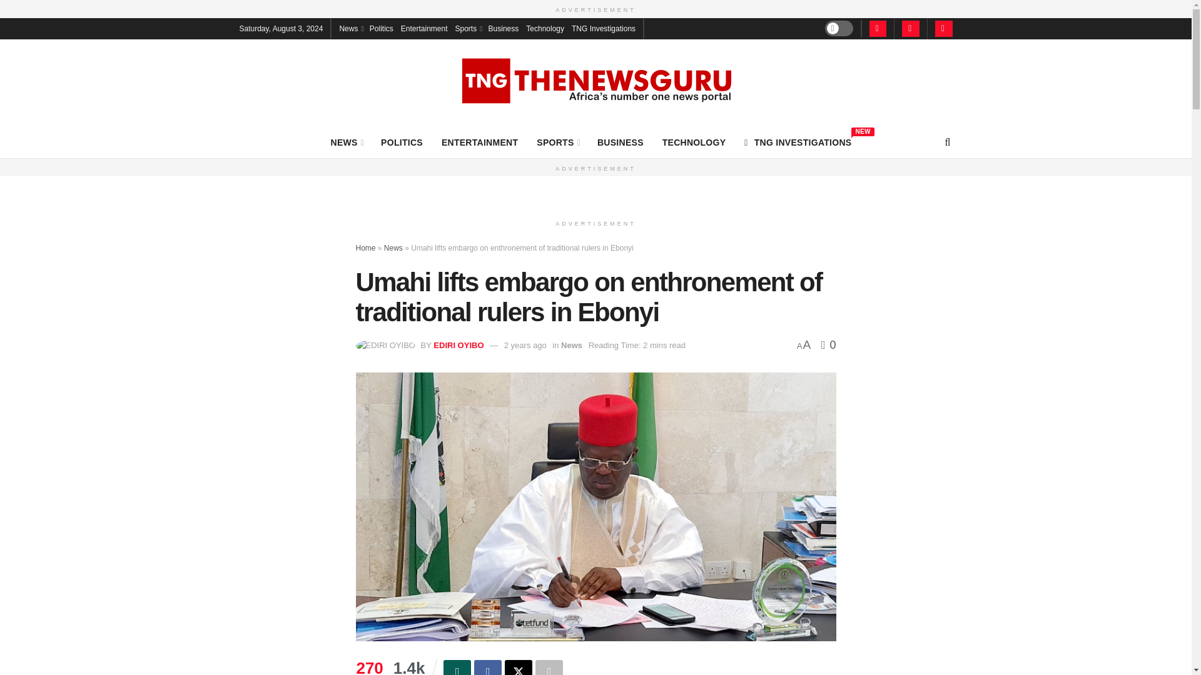  Describe the element at coordinates (382, 27) in the screenshot. I see `Politics` at that location.